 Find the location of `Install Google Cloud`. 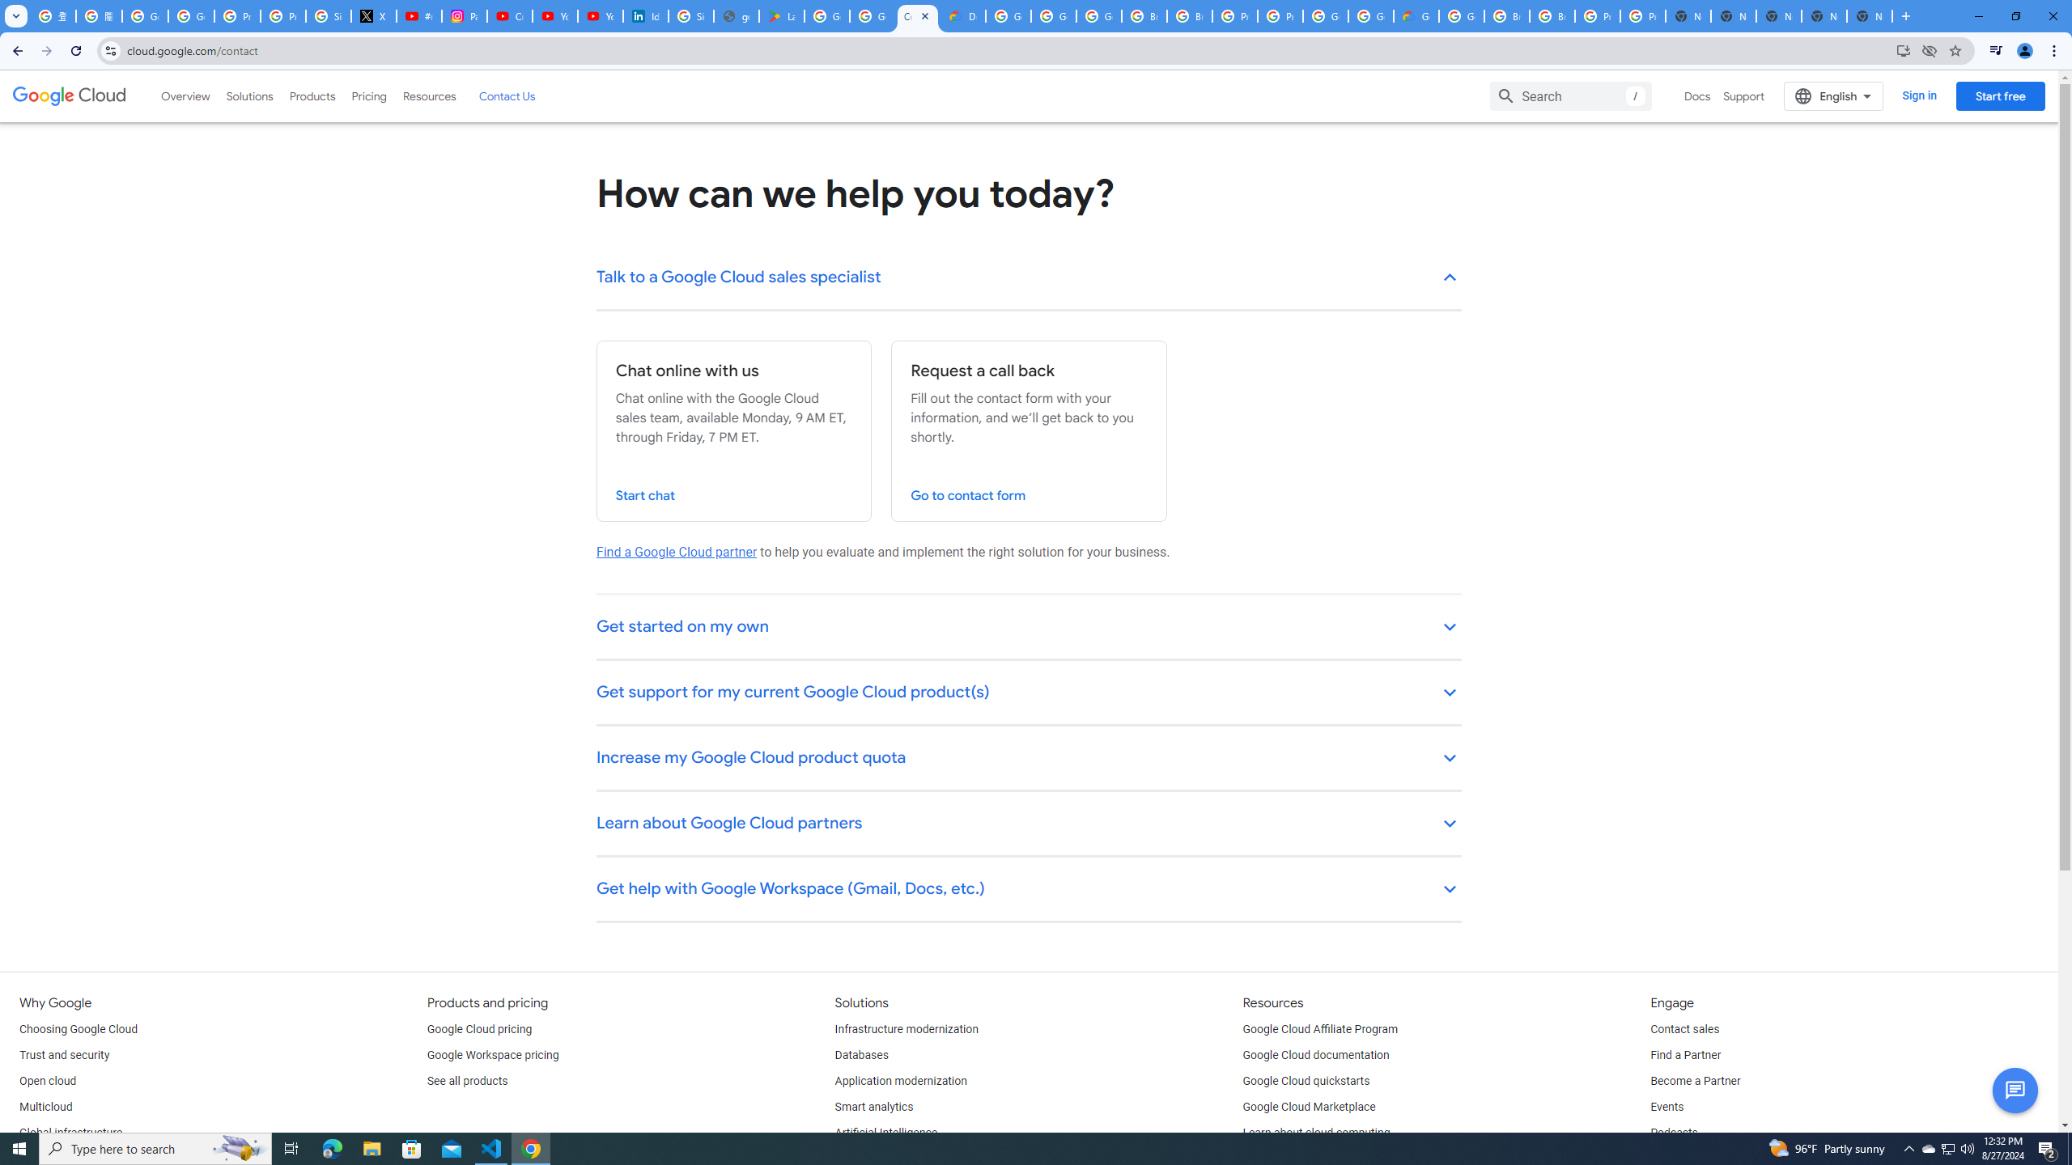

Install Google Cloud is located at coordinates (1902, 50).